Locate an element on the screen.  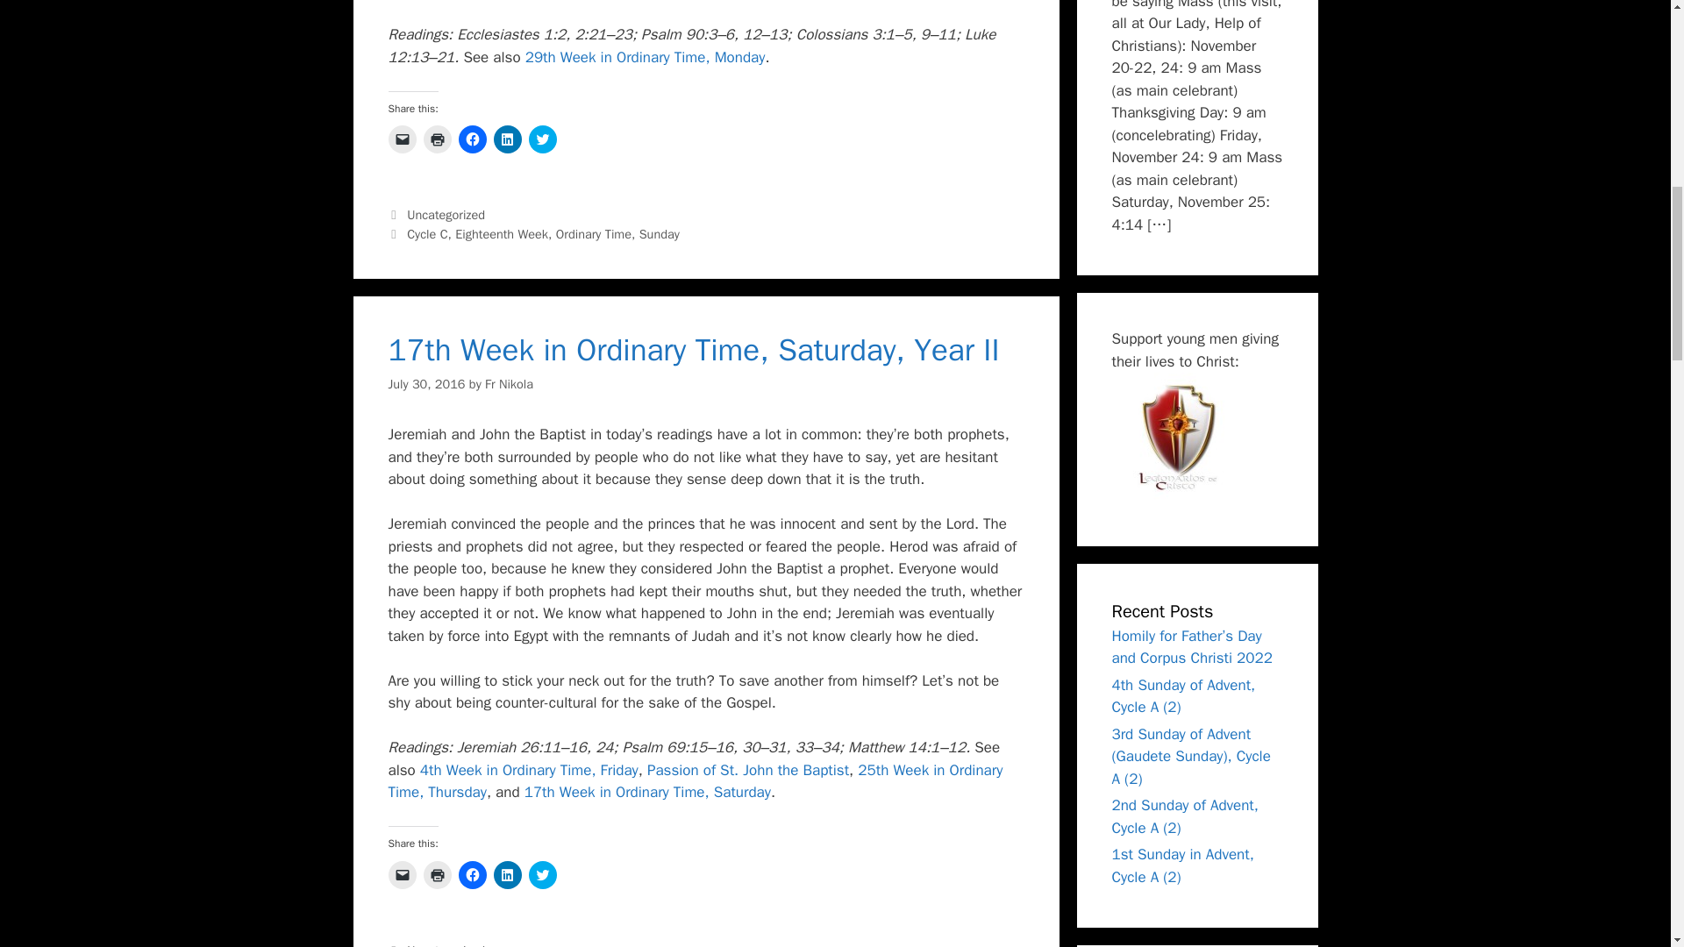
Ordinary Time is located at coordinates (593, 234).